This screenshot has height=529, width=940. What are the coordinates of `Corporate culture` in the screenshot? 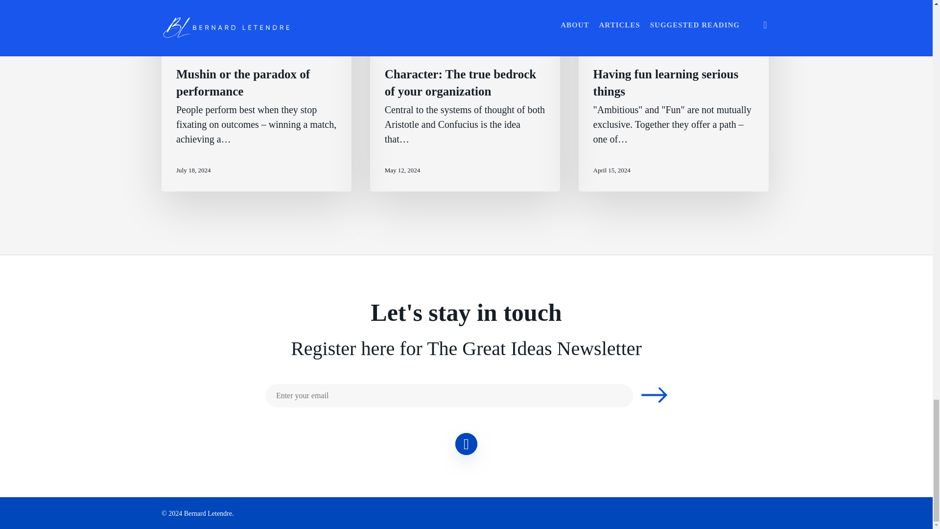 It's located at (240, 51).